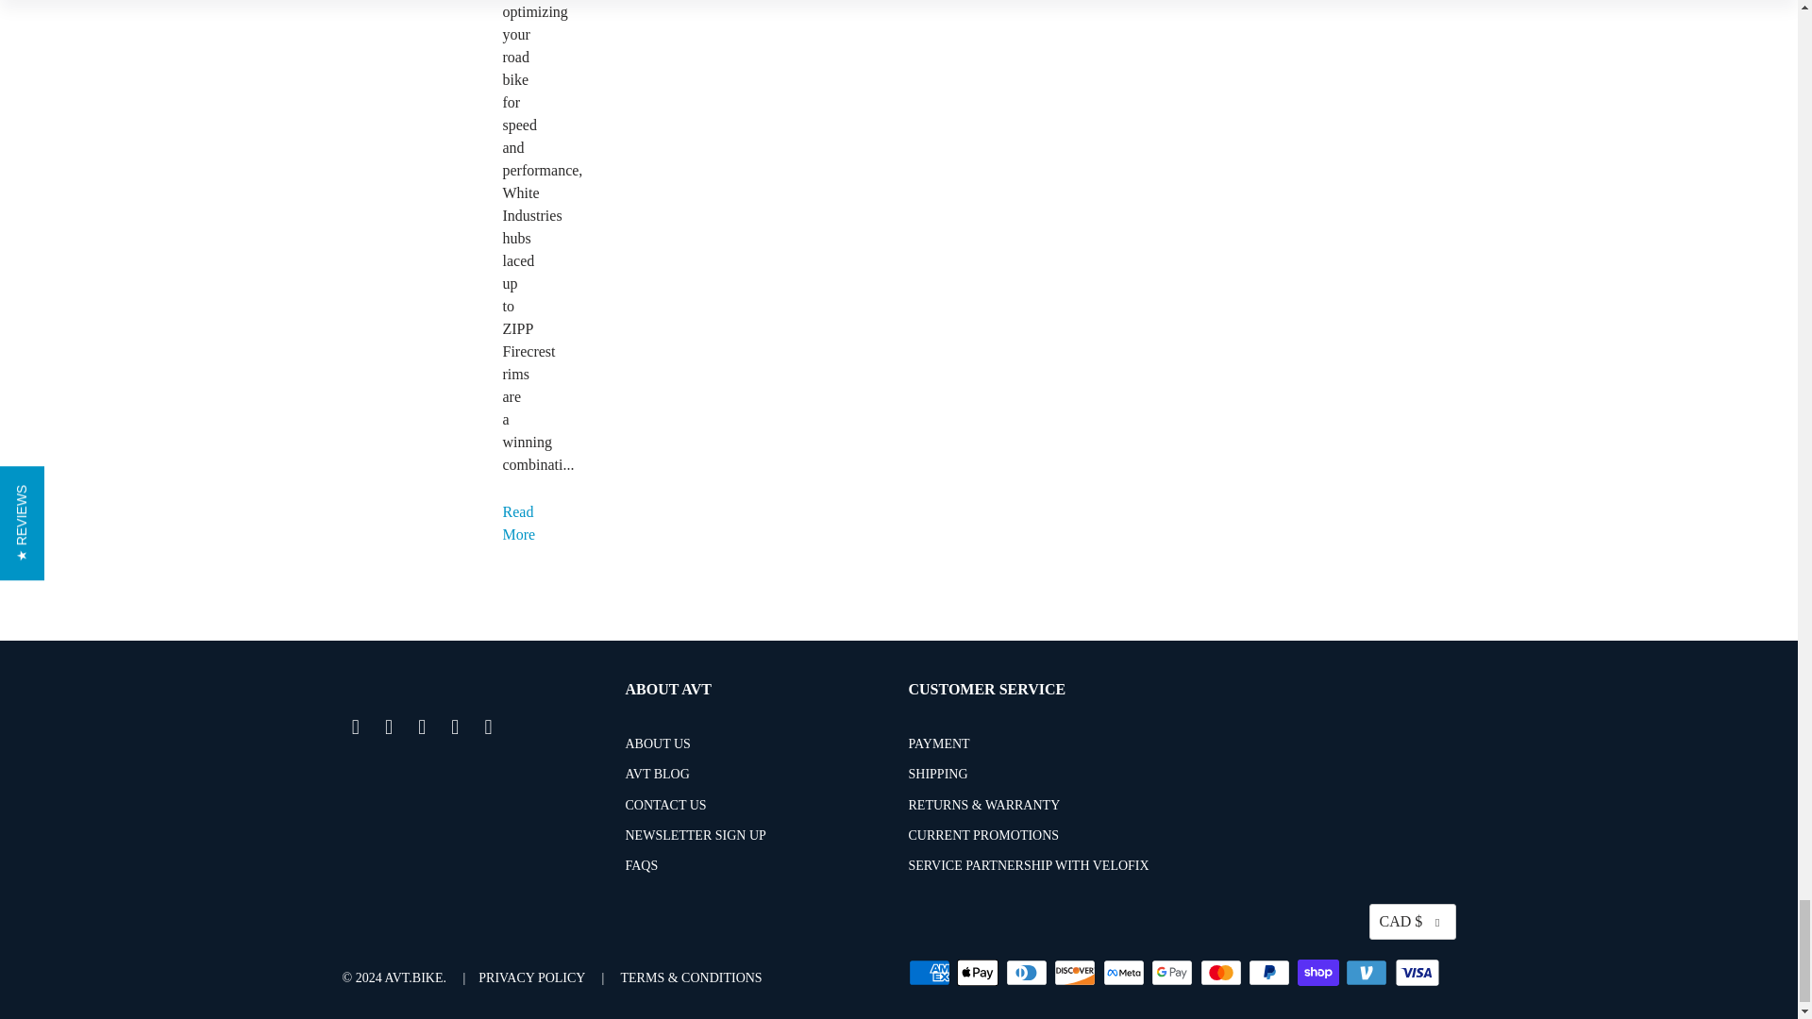 This screenshot has width=1812, height=1019. I want to click on META PAY, so click(1124, 973).